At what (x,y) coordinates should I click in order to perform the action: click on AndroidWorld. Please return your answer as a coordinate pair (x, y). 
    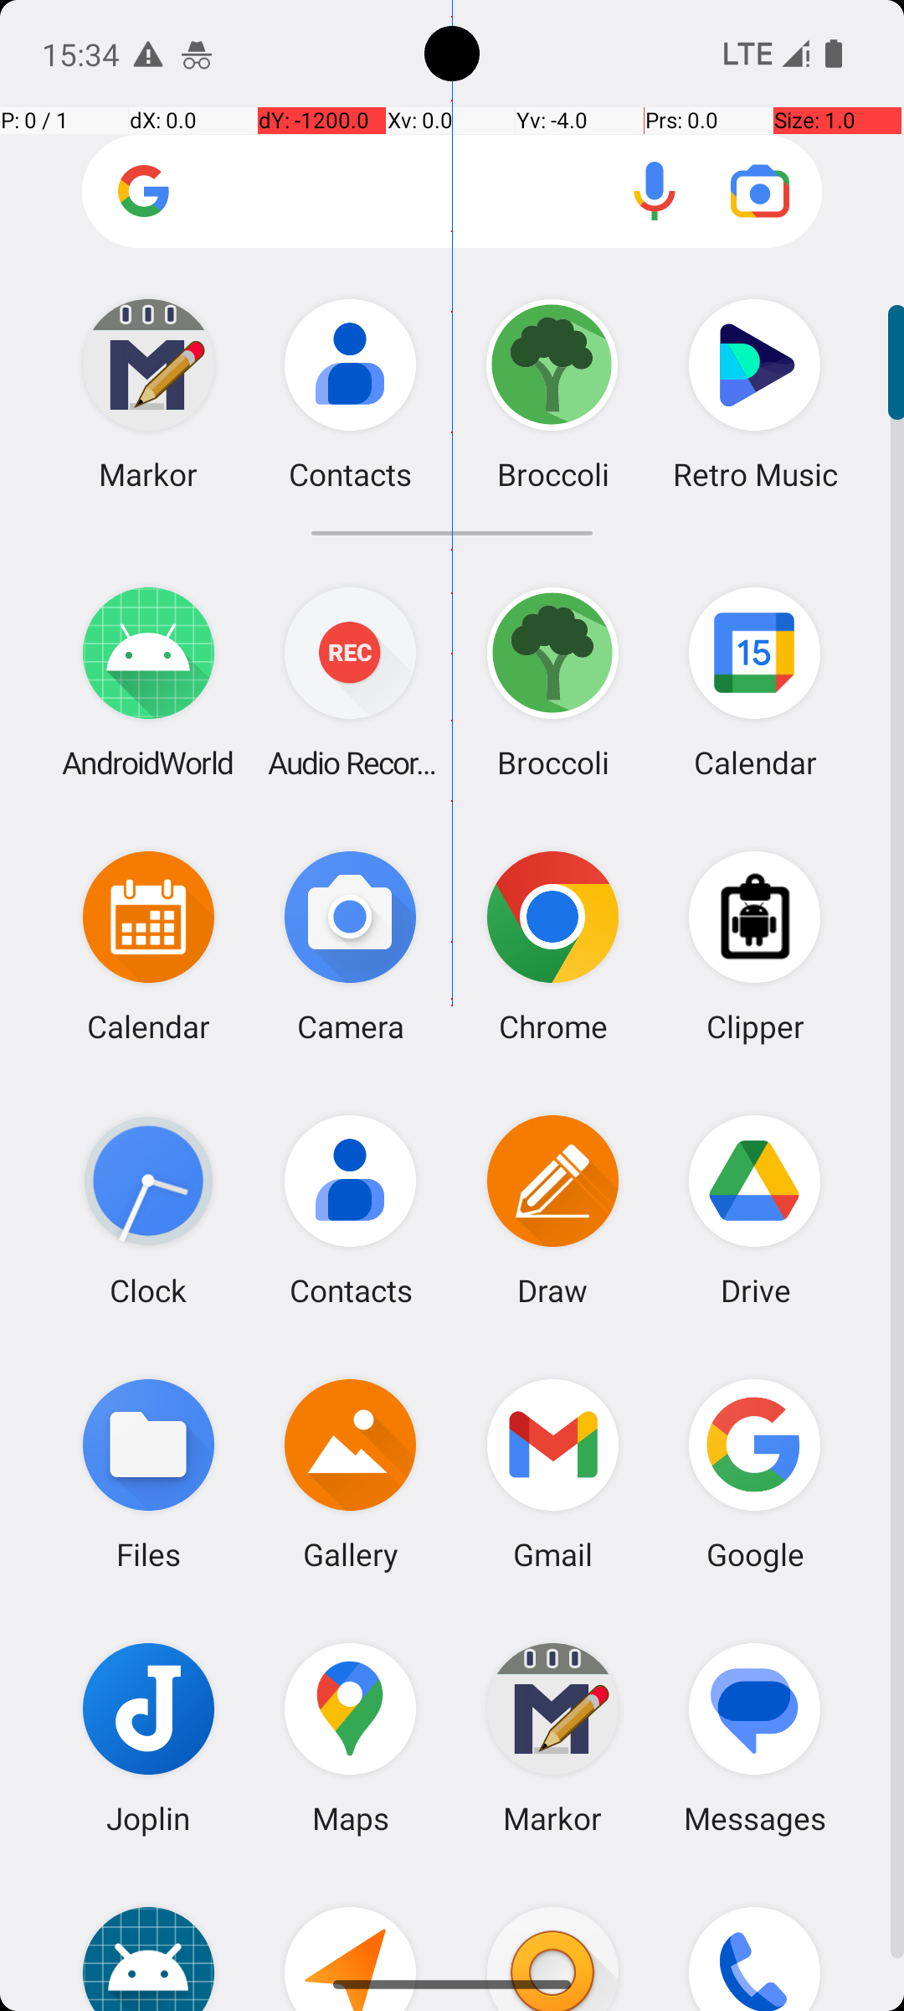
    Looking at the image, I should click on (149, 682).